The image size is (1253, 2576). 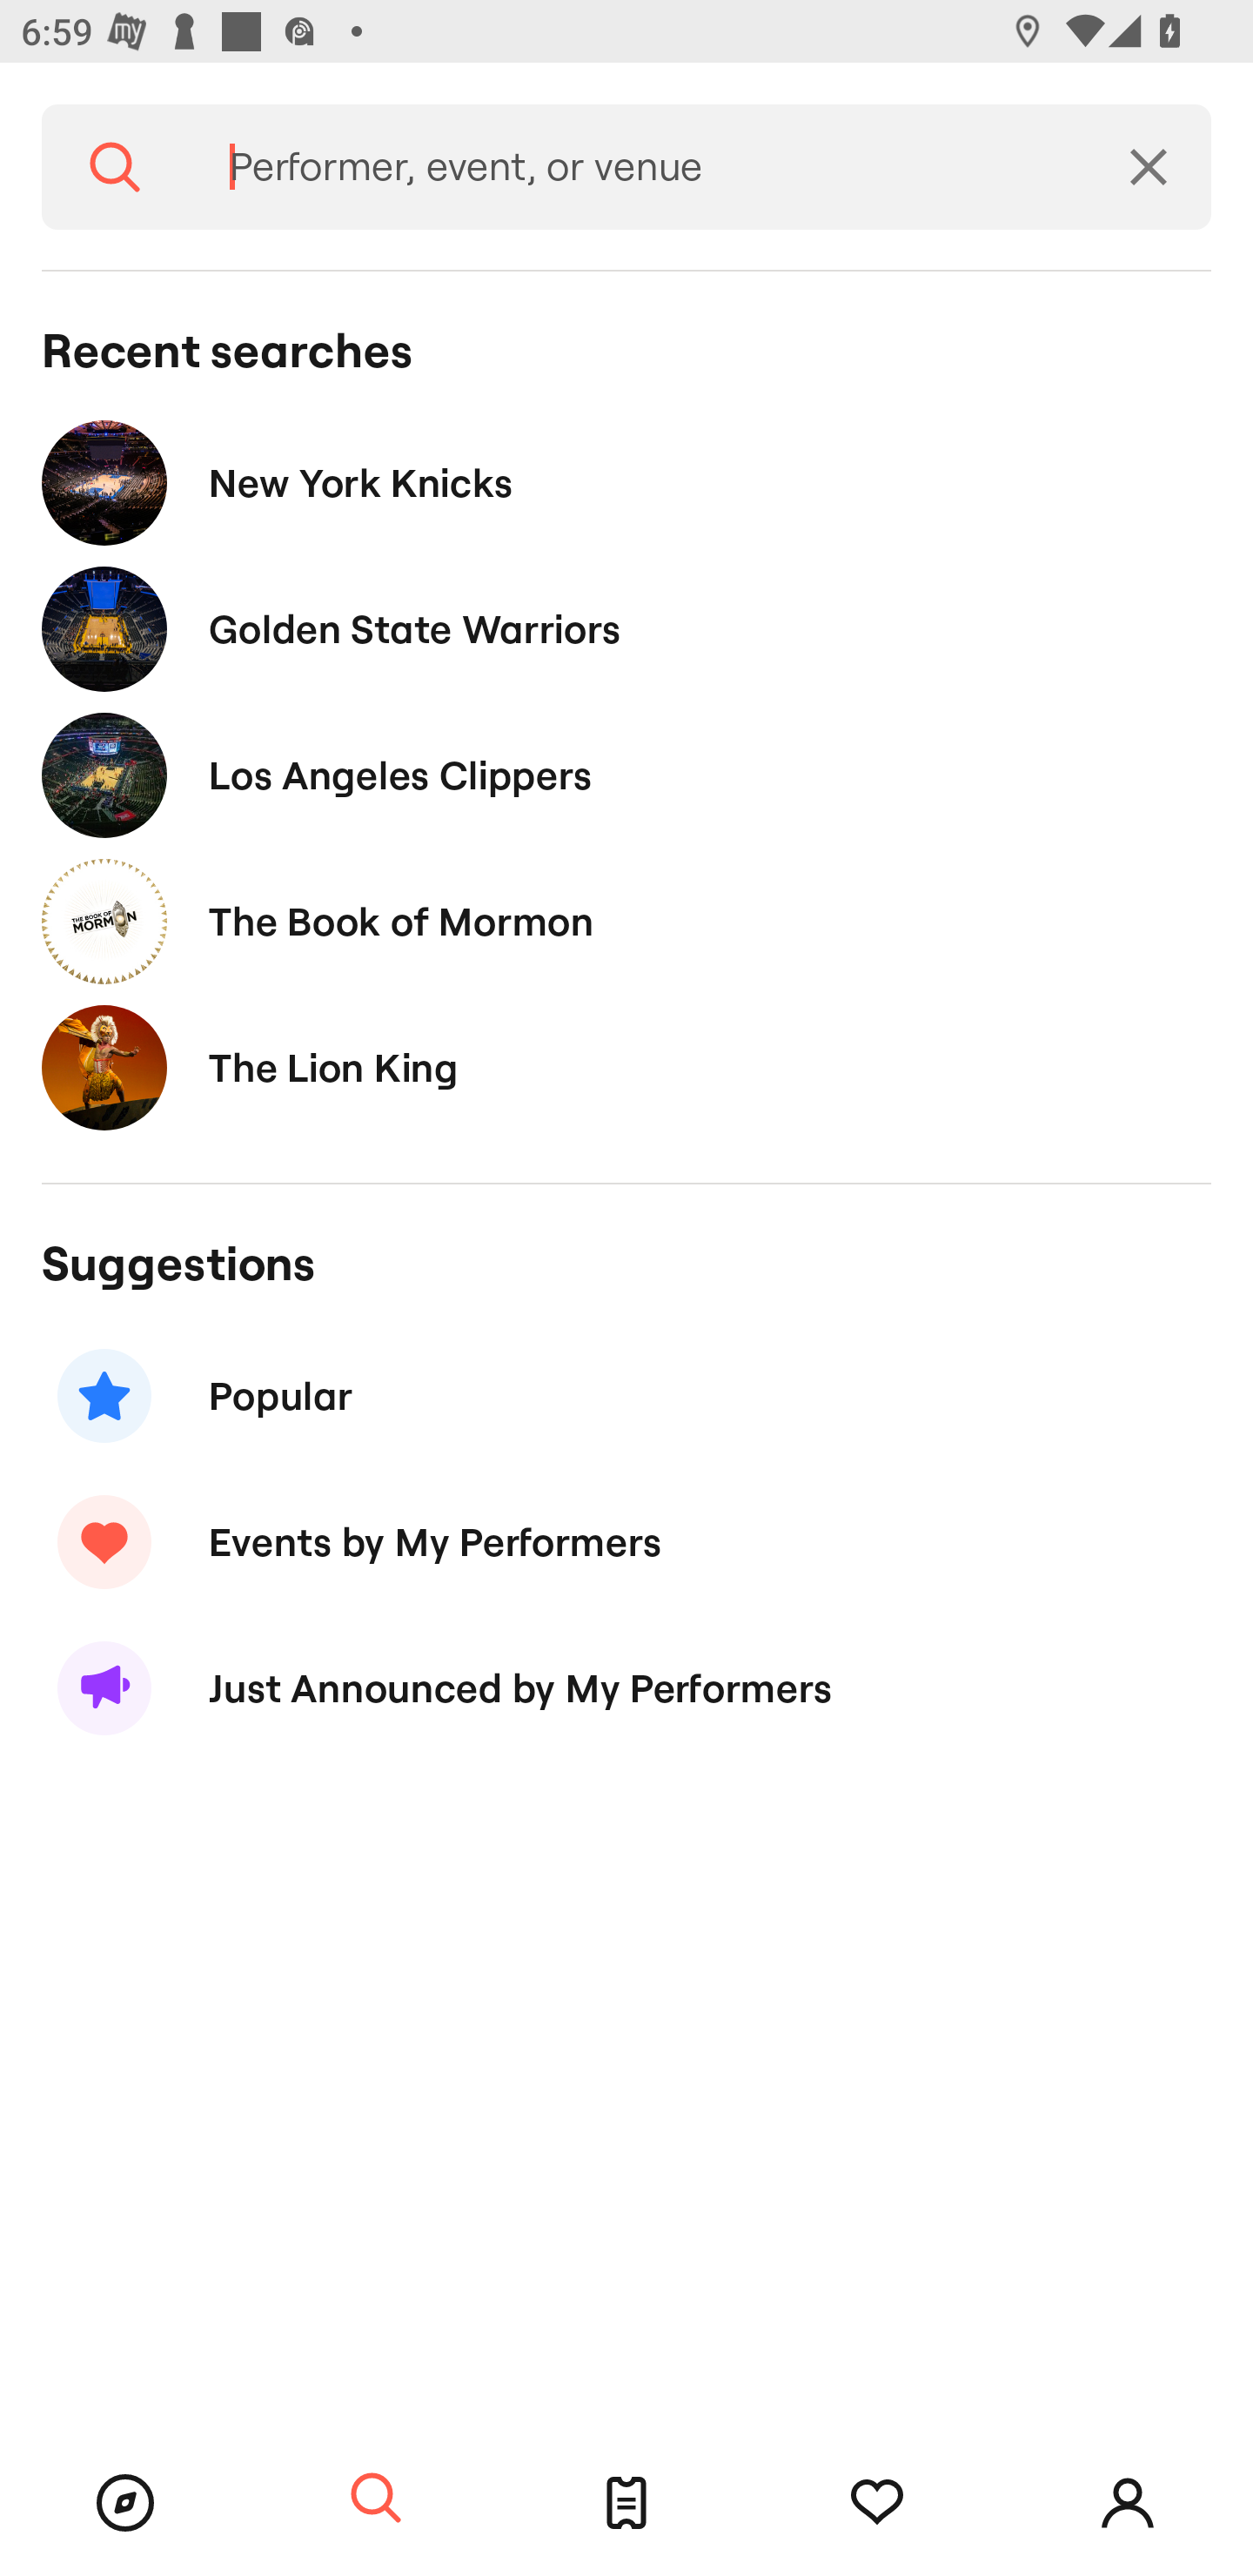 What do you see at coordinates (637, 167) in the screenshot?
I see `Performer, event, or venue` at bounding box center [637, 167].